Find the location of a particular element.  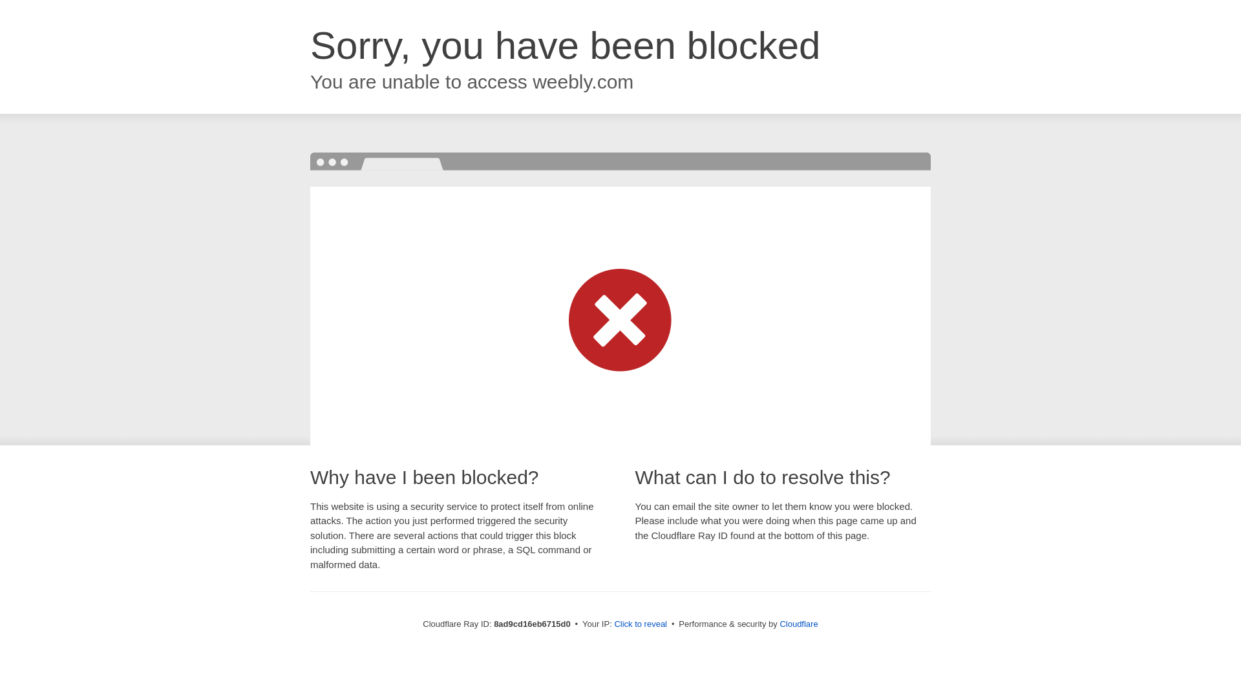

Cloudflare is located at coordinates (798, 624).